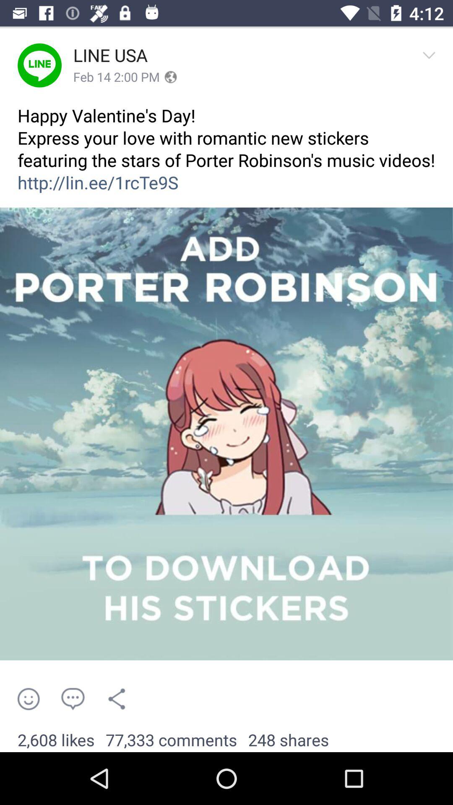 Image resolution: width=453 pixels, height=805 pixels. Describe the element at coordinates (171, 740) in the screenshot. I see `swipe until the 77,333 comments app` at that location.